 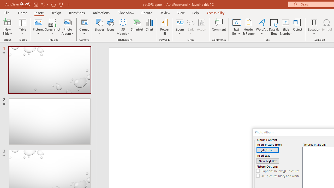 I want to click on Equation, so click(x=314, y=27).